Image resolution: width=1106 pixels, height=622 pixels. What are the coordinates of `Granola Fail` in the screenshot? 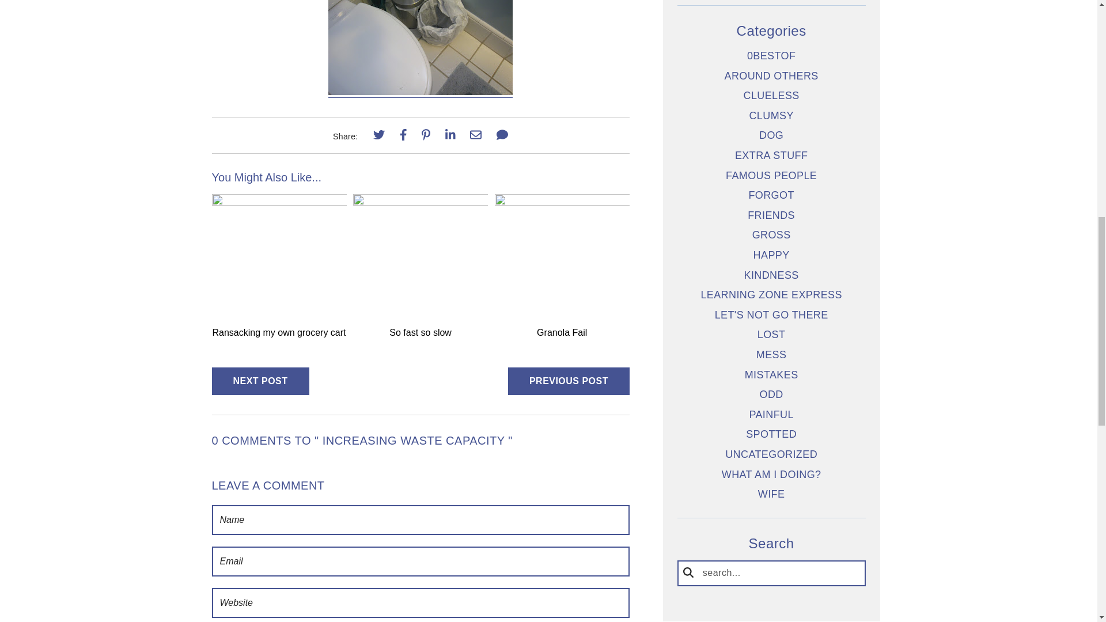 It's located at (562, 333).